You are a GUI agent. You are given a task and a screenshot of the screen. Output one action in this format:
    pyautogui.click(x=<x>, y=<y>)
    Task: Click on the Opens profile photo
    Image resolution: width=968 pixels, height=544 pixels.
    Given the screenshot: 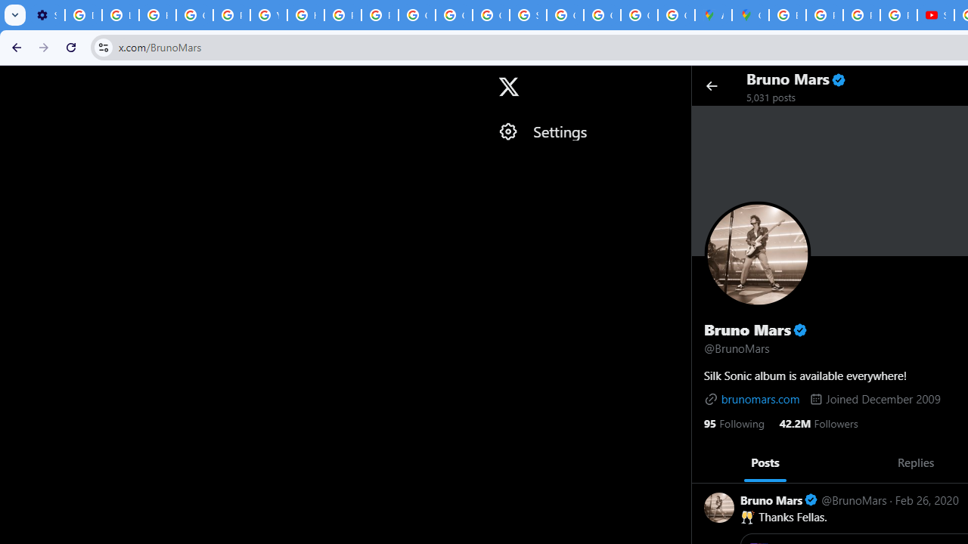 What is the action you would take?
    pyautogui.click(x=758, y=254)
    